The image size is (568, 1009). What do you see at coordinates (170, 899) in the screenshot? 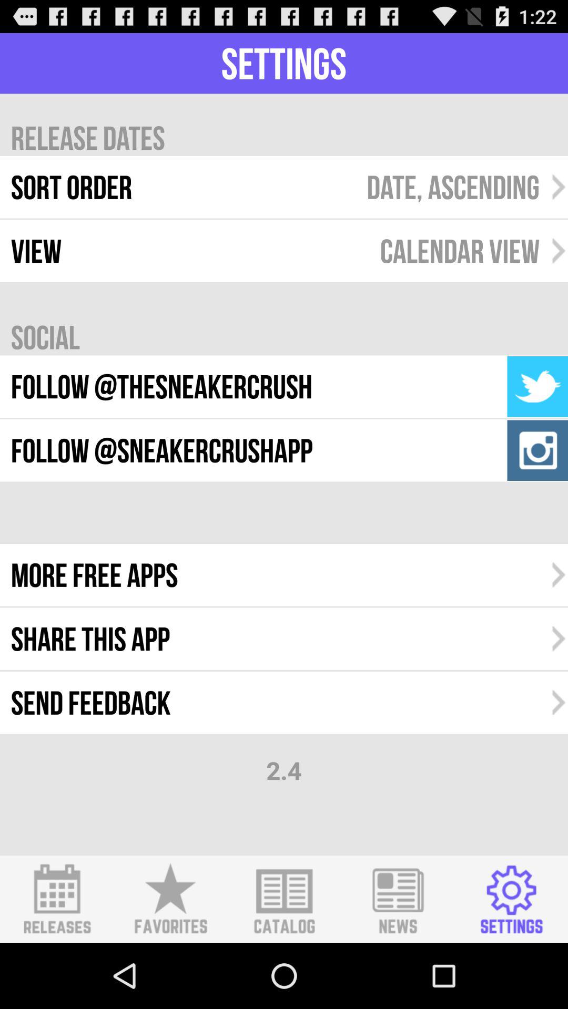
I see `click on favorites` at bounding box center [170, 899].